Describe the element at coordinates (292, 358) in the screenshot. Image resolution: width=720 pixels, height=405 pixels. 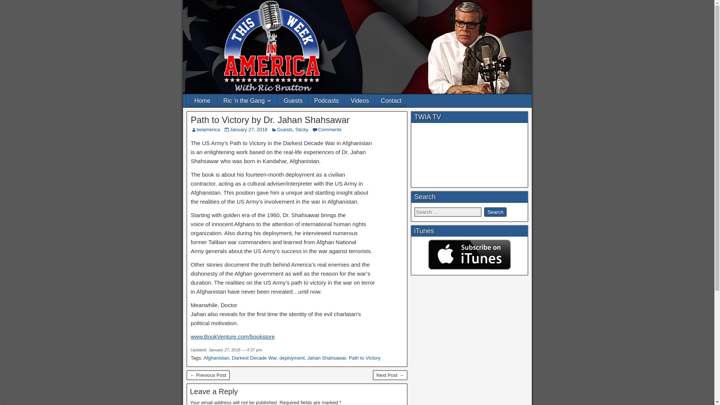
I see `deployment` at that location.